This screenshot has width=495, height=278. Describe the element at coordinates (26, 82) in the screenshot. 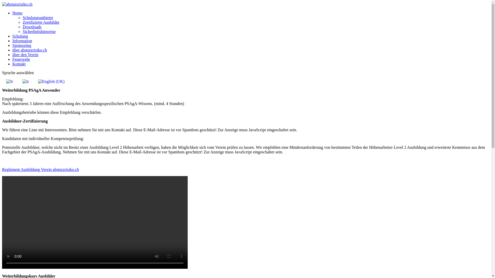

I see `it` at that location.